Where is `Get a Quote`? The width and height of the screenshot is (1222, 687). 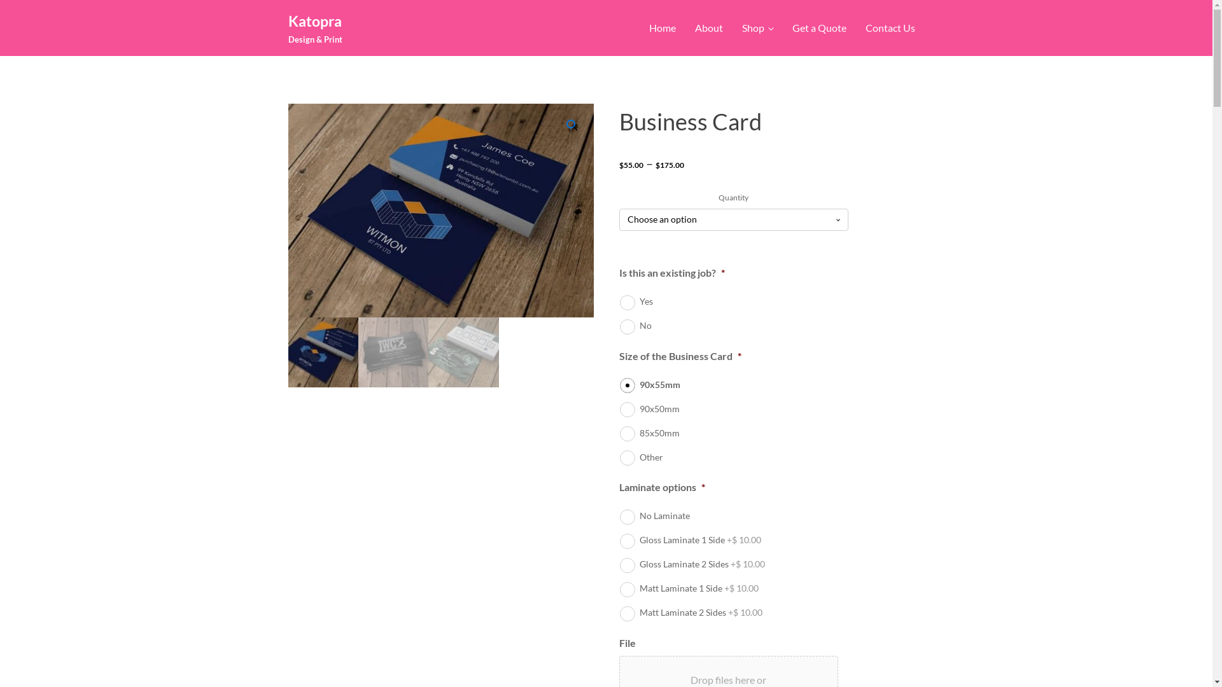
Get a Quote is located at coordinates (820, 28).